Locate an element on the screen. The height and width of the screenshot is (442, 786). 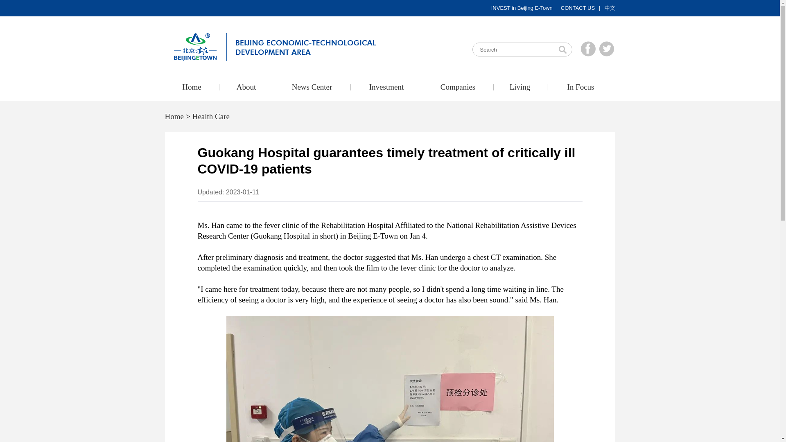
About is located at coordinates (246, 87).